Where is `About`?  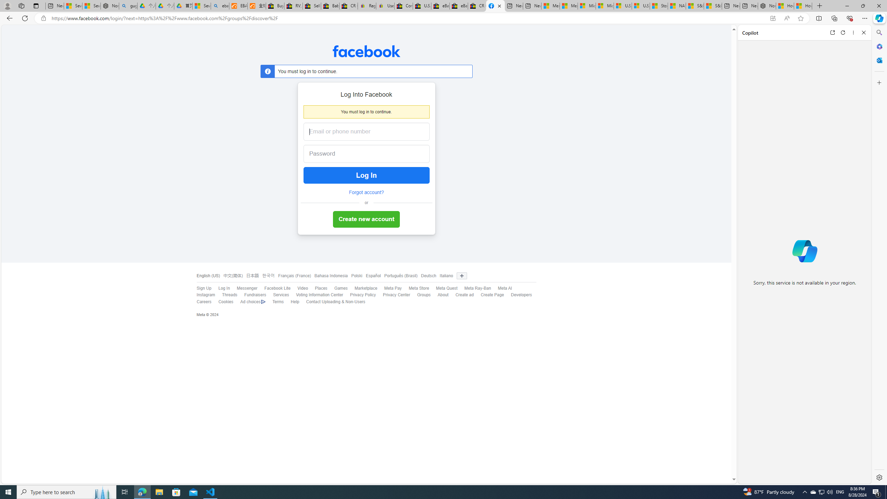 About is located at coordinates (443, 295).